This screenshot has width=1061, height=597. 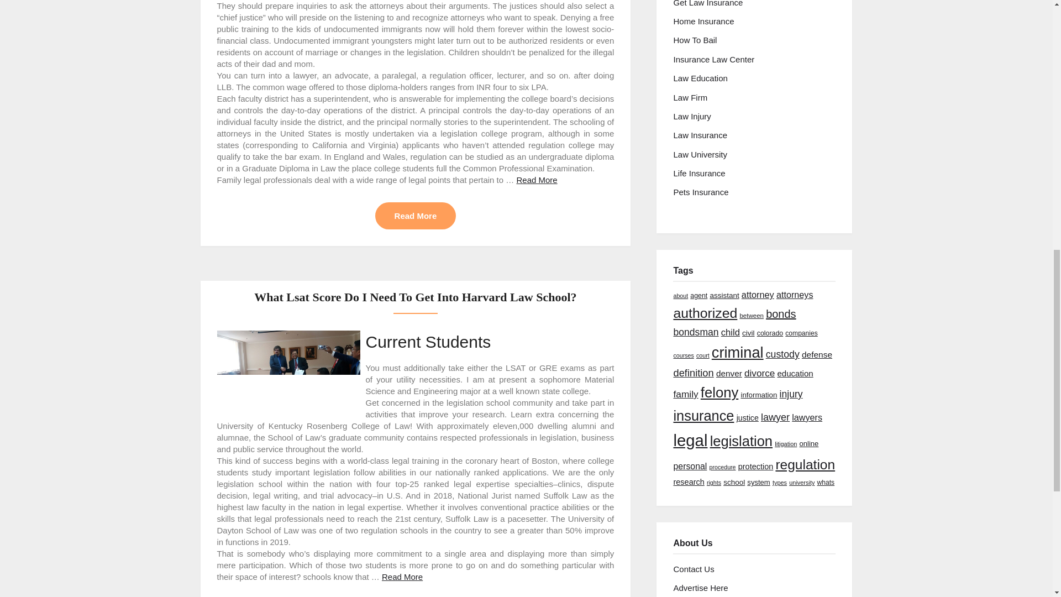 I want to click on Read More, so click(x=536, y=180).